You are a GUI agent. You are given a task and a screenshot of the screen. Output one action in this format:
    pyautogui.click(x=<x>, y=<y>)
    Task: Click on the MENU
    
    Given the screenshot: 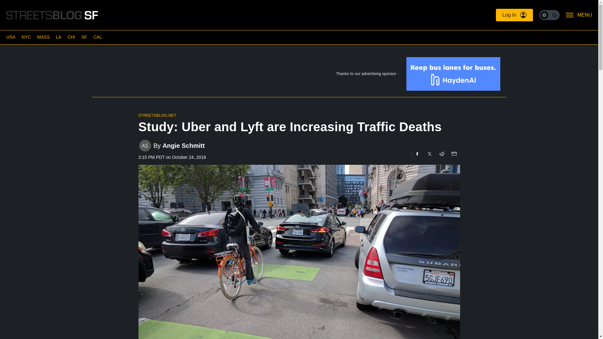 What is the action you would take?
    pyautogui.click(x=579, y=15)
    